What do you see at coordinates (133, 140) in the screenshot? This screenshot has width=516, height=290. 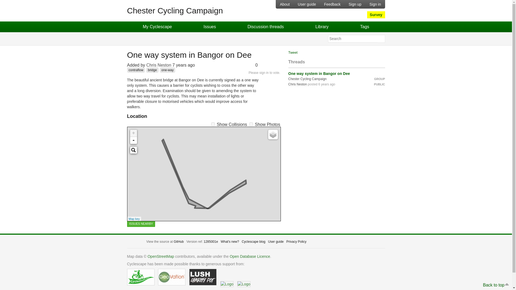 I see `Zoom out` at bounding box center [133, 140].